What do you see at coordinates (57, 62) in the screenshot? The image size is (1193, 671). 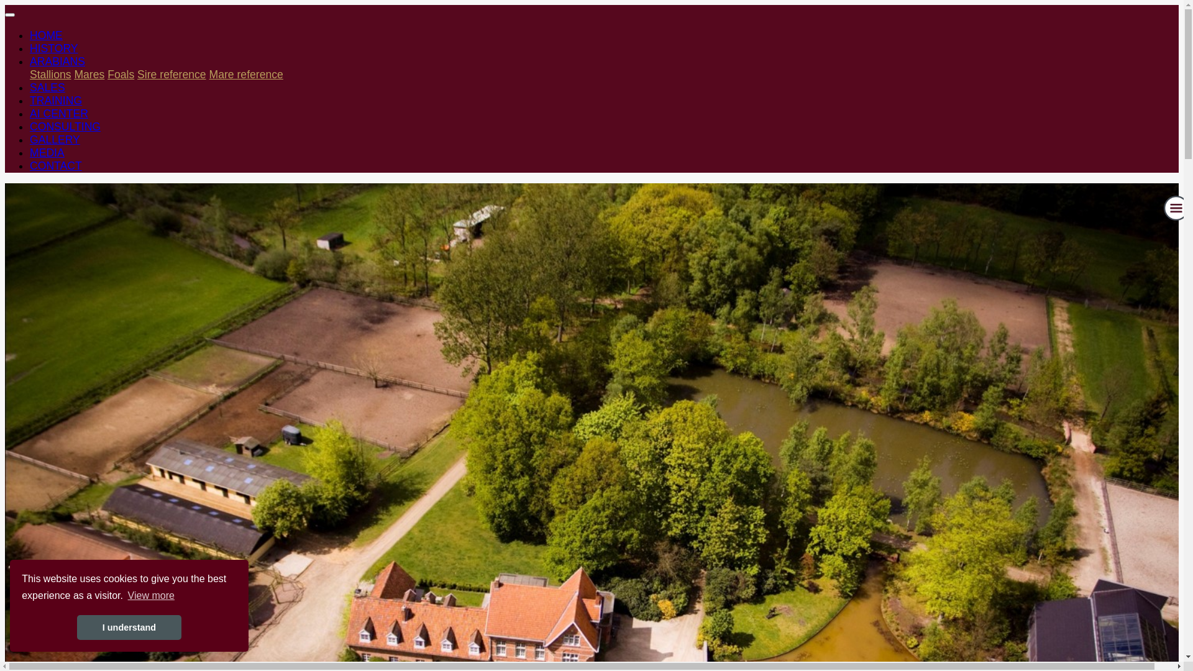 I see `ARABIANS` at bounding box center [57, 62].